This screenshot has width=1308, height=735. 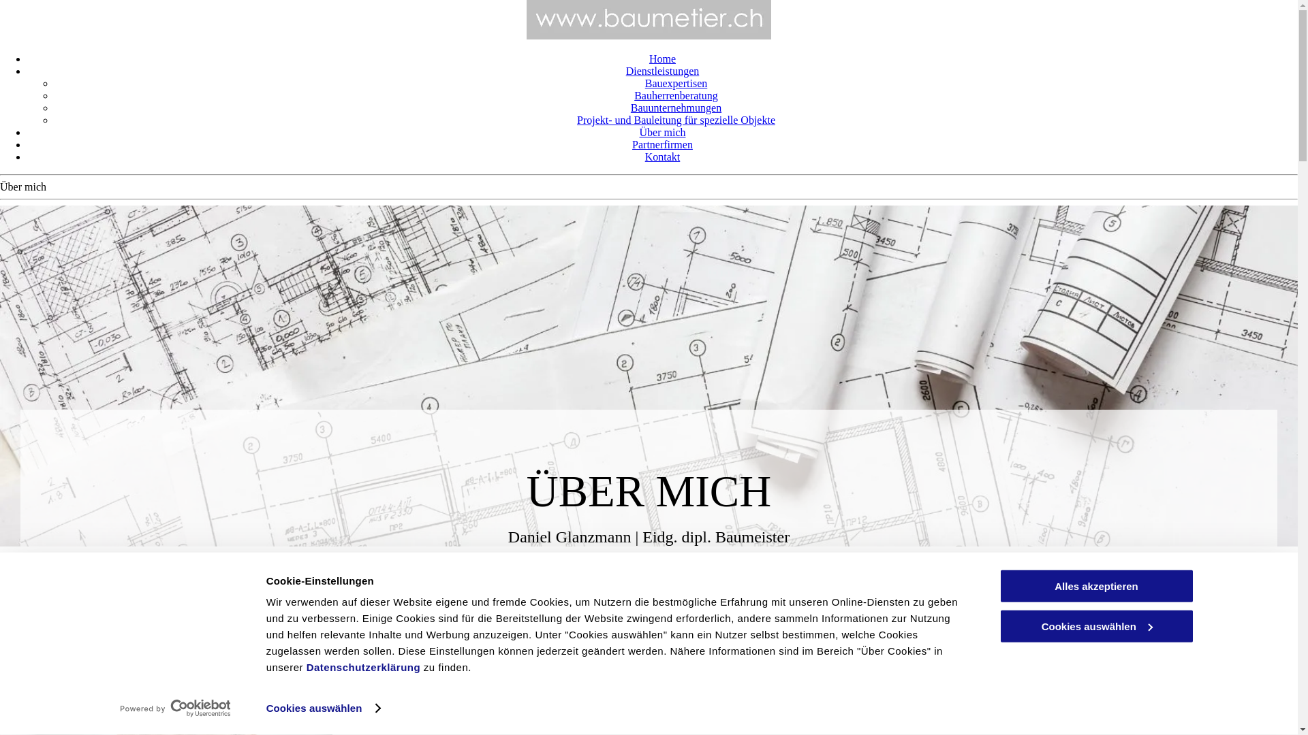 I want to click on Bauunternehmungen, so click(x=676, y=108).